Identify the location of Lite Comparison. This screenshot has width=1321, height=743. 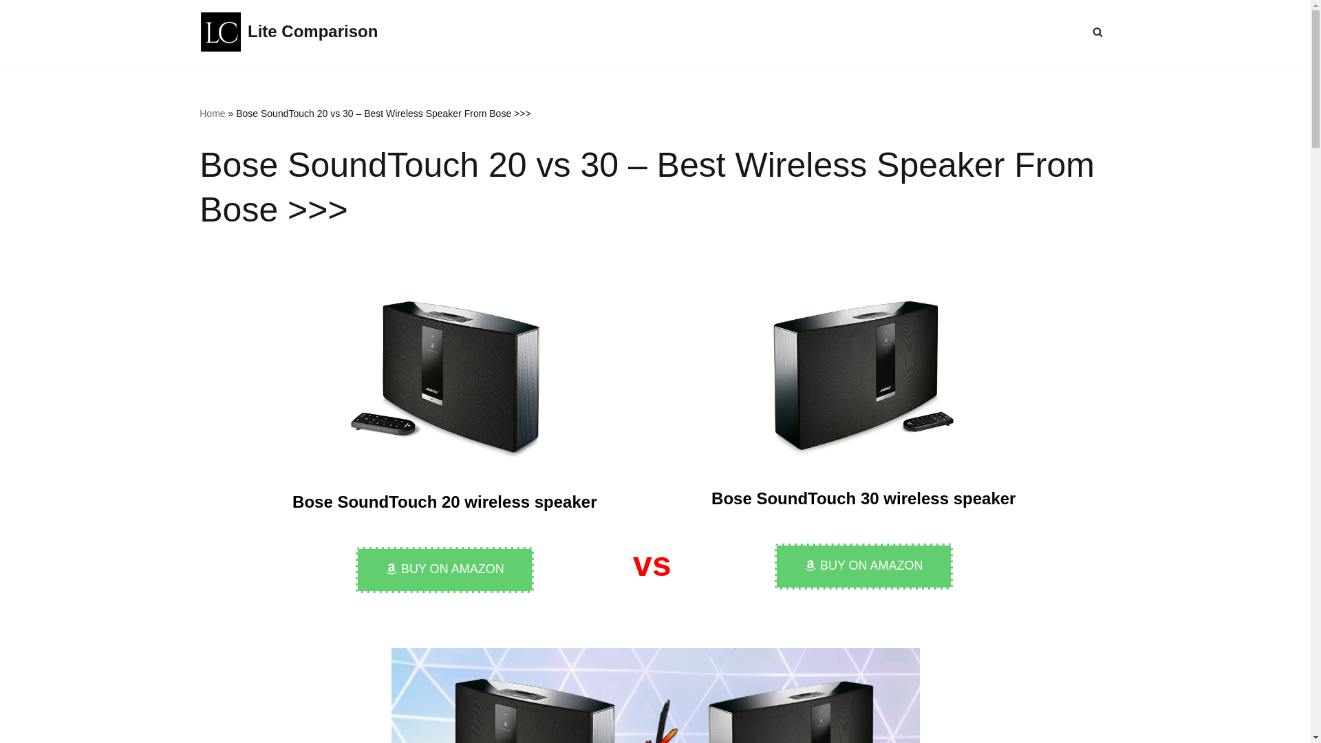
(289, 32).